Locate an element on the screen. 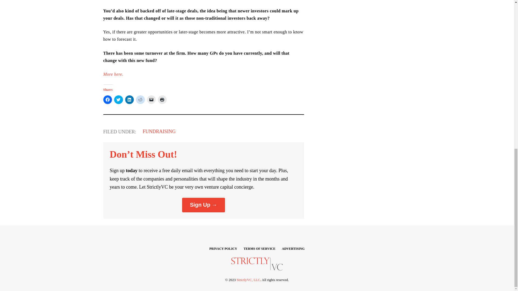 The width and height of the screenshot is (518, 291). StrictlyVC, LLC is located at coordinates (248, 280).